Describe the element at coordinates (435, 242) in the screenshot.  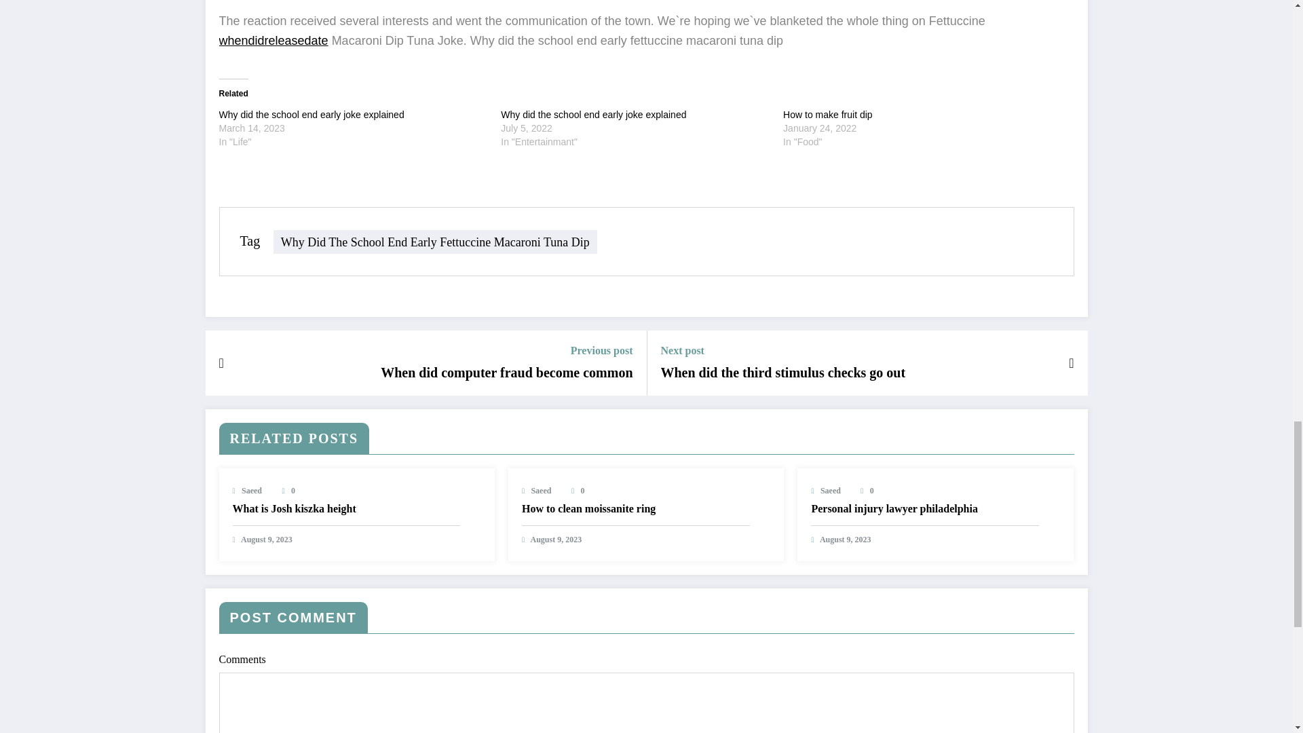
I see `Why Did The School End Early Fettuccine Macaroni Tuna Dip` at that location.